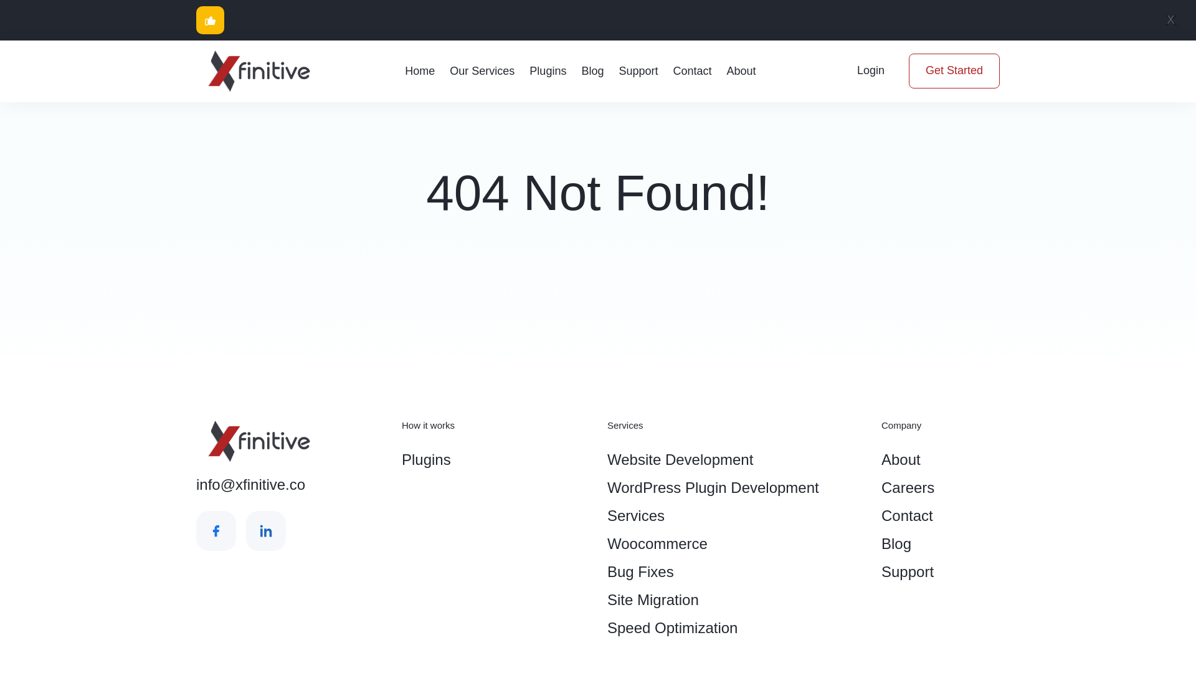 This screenshot has height=673, width=1196. Describe the element at coordinates (420, 71) in the screenshot. I see `Home` at that location.